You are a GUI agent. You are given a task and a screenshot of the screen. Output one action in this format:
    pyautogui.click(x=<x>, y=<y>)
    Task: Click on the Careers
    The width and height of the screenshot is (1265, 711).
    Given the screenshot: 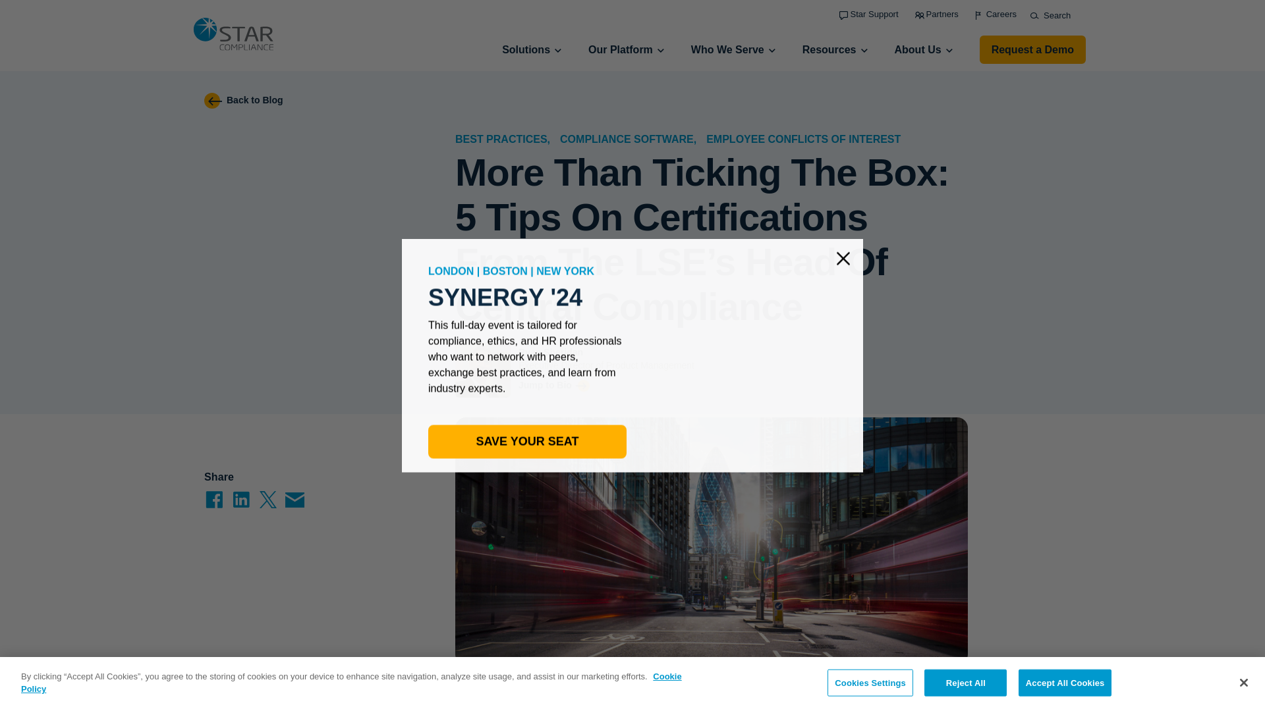 What is the action you would take?
    pyautogui.click(x=996, y=14)
    